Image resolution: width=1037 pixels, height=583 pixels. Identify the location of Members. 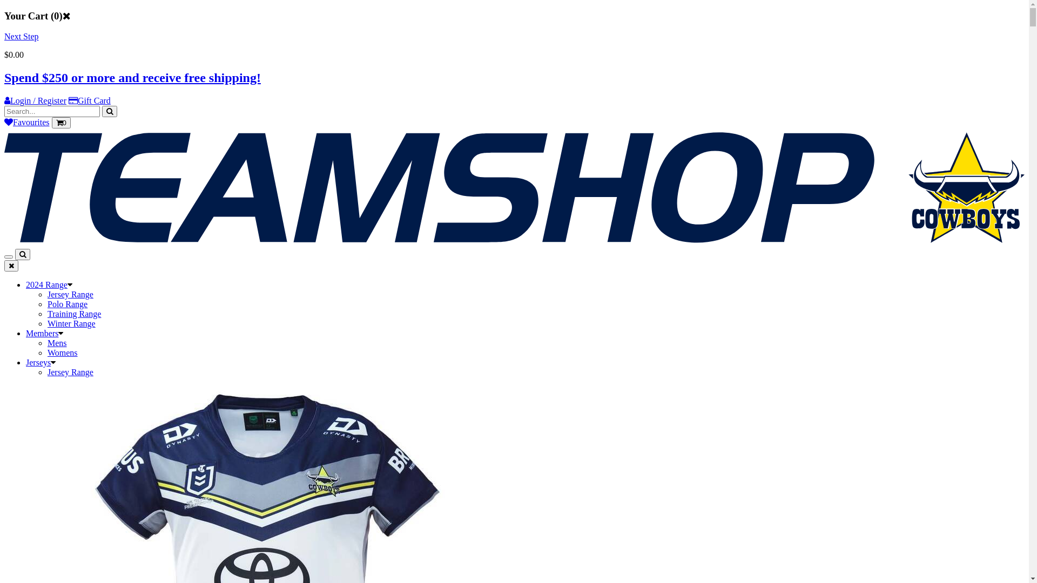
(42, 334).